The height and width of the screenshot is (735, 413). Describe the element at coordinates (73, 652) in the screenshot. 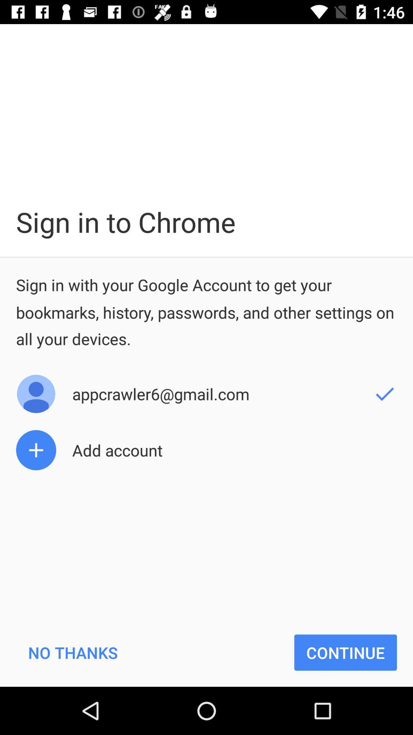

I see `turn off icon next to continue` at that location.